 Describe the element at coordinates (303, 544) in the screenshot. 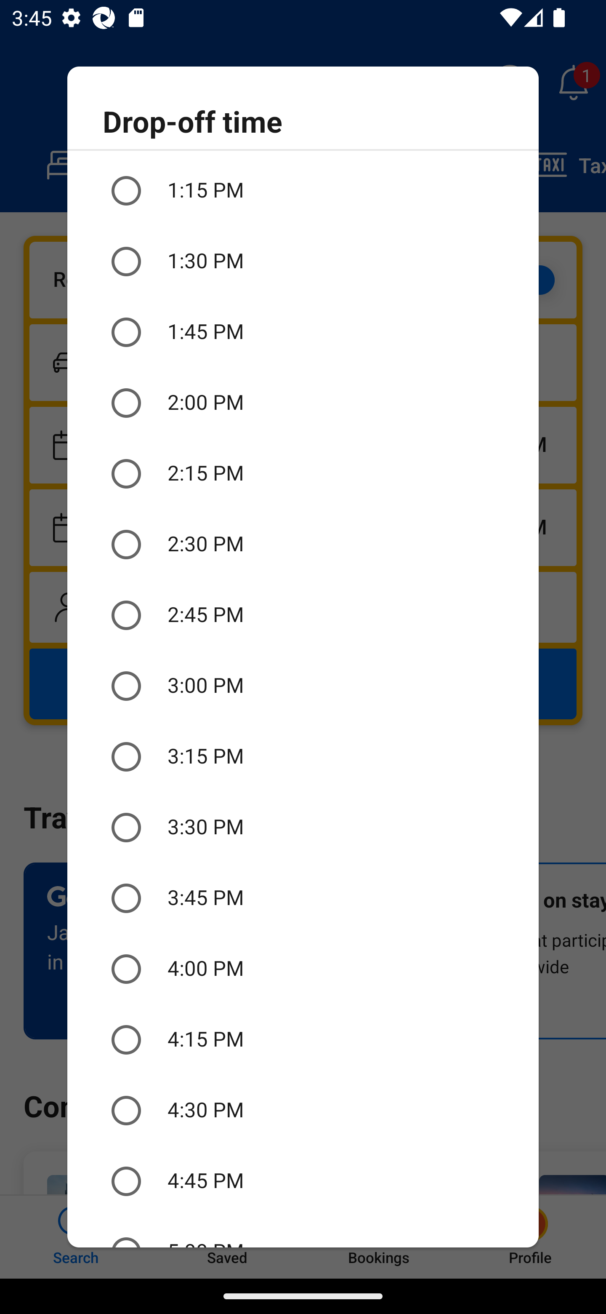

I see `2:30 PM` at that location.